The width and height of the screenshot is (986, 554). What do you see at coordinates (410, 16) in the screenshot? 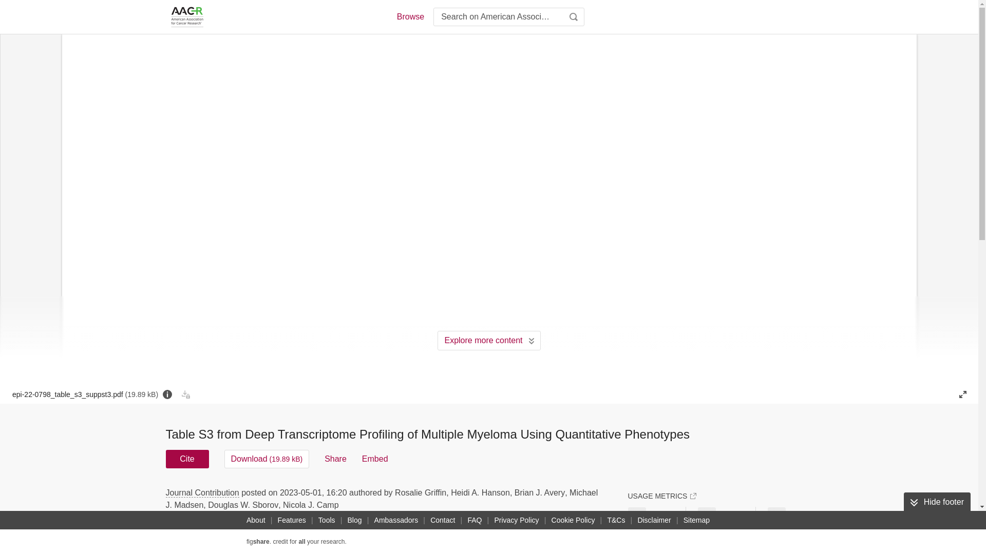
I see `Browse` at bounding box center [410, 16].